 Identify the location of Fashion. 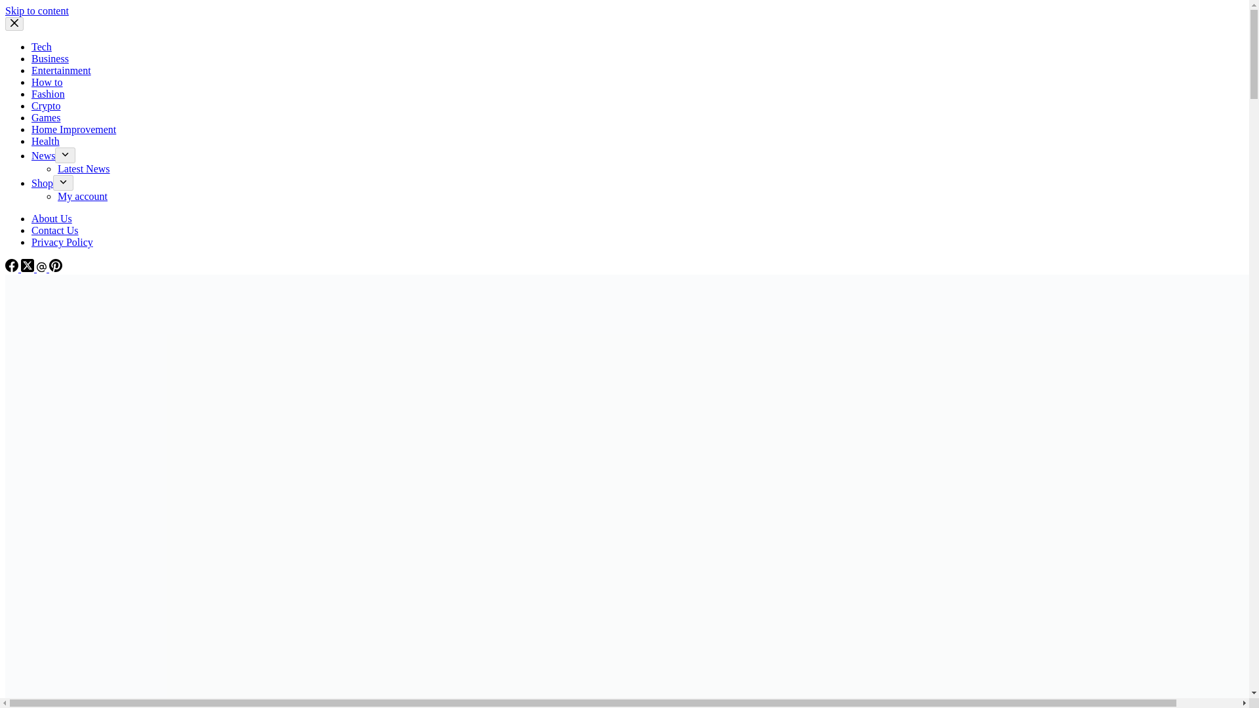
(49, 94).